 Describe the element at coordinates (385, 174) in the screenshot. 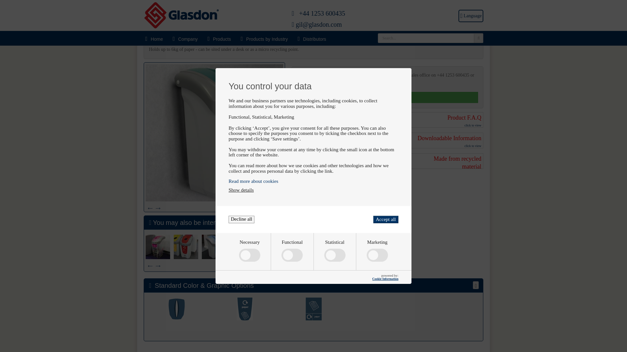

I see `Accept all` at that location.